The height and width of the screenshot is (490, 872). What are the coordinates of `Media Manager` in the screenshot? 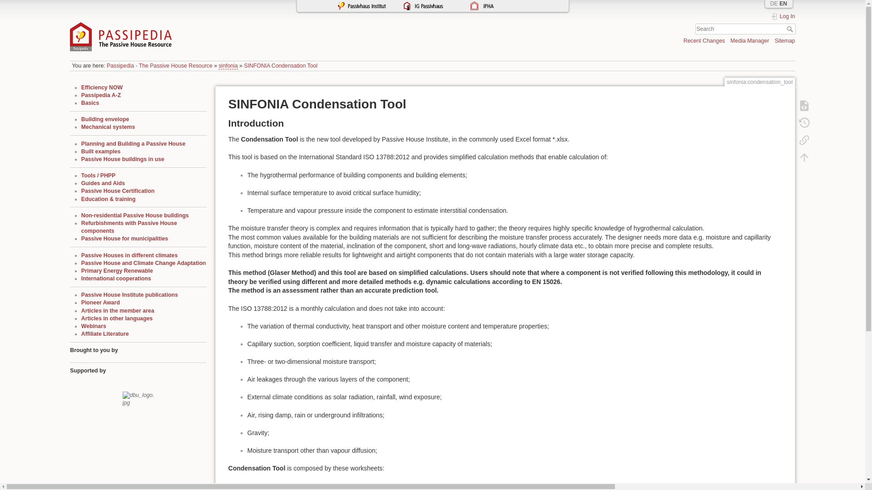 It's located at (749, 41).